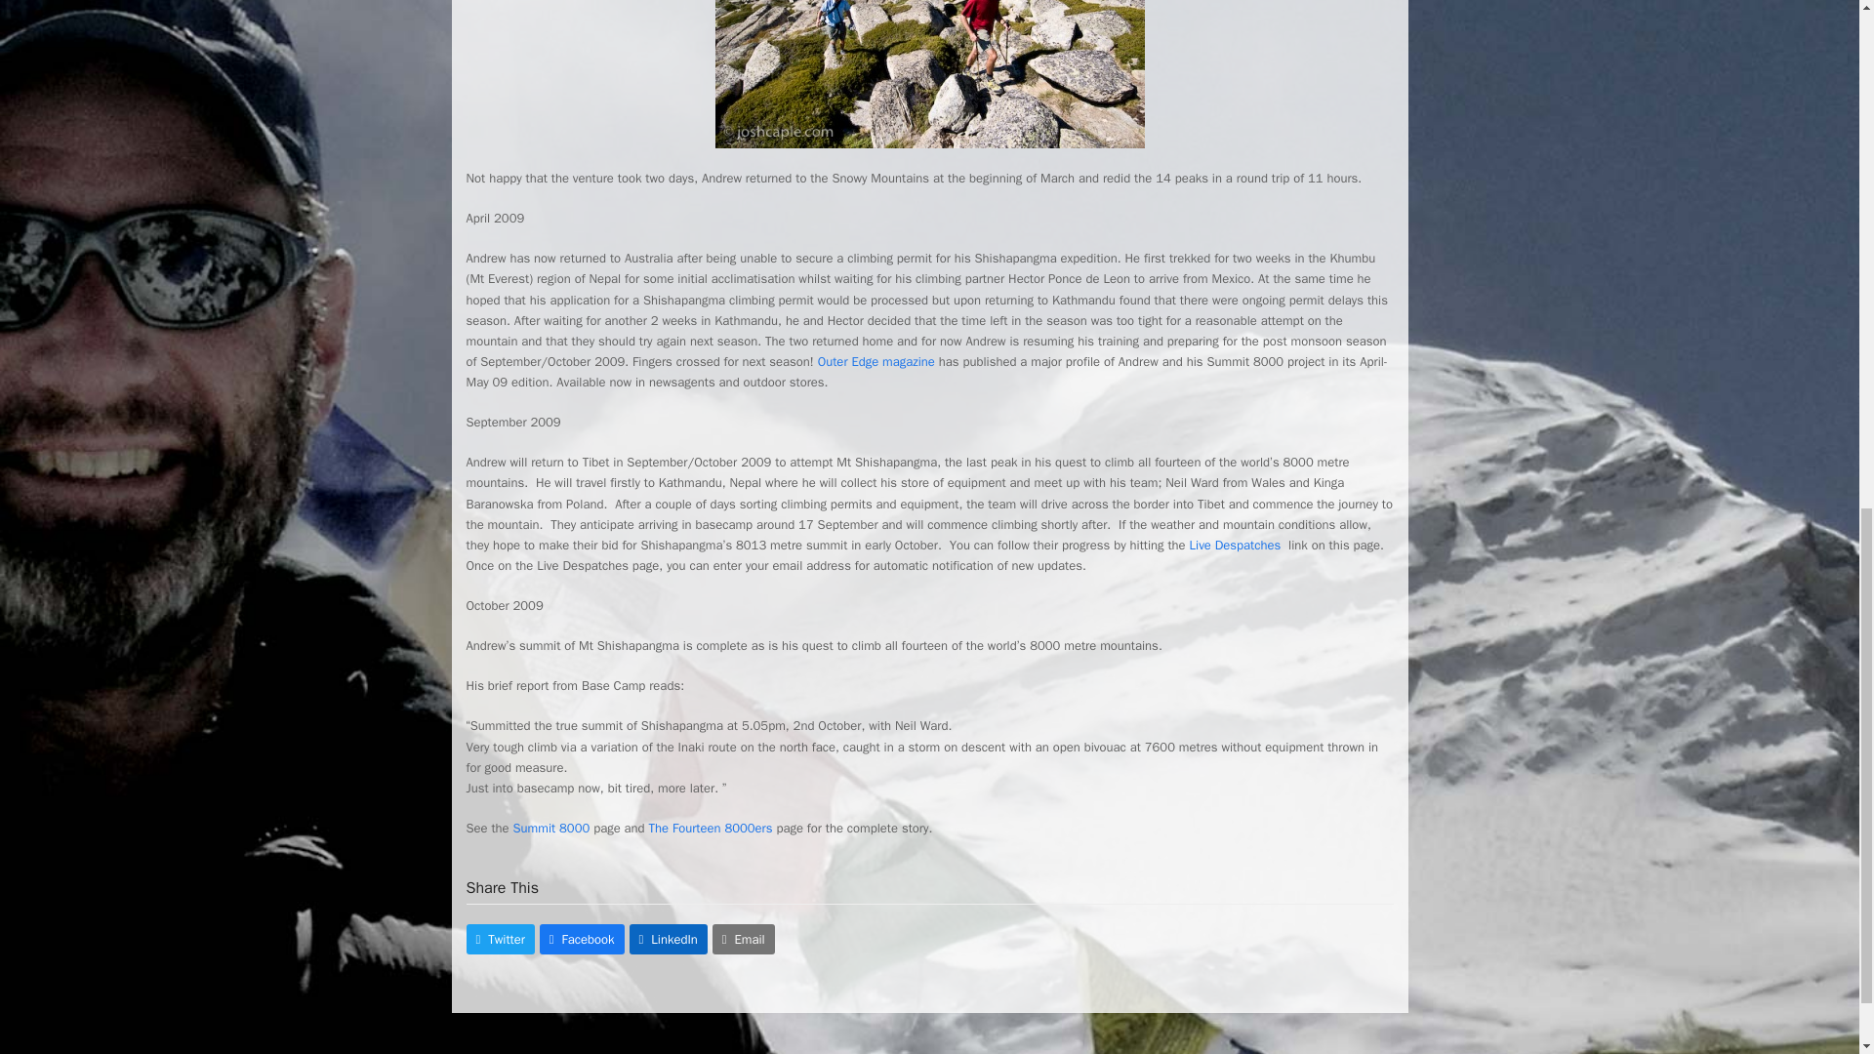 The width and height of the screenshot is (1874, 1054). I want to click on Live Despatches , so click(1238, 545).